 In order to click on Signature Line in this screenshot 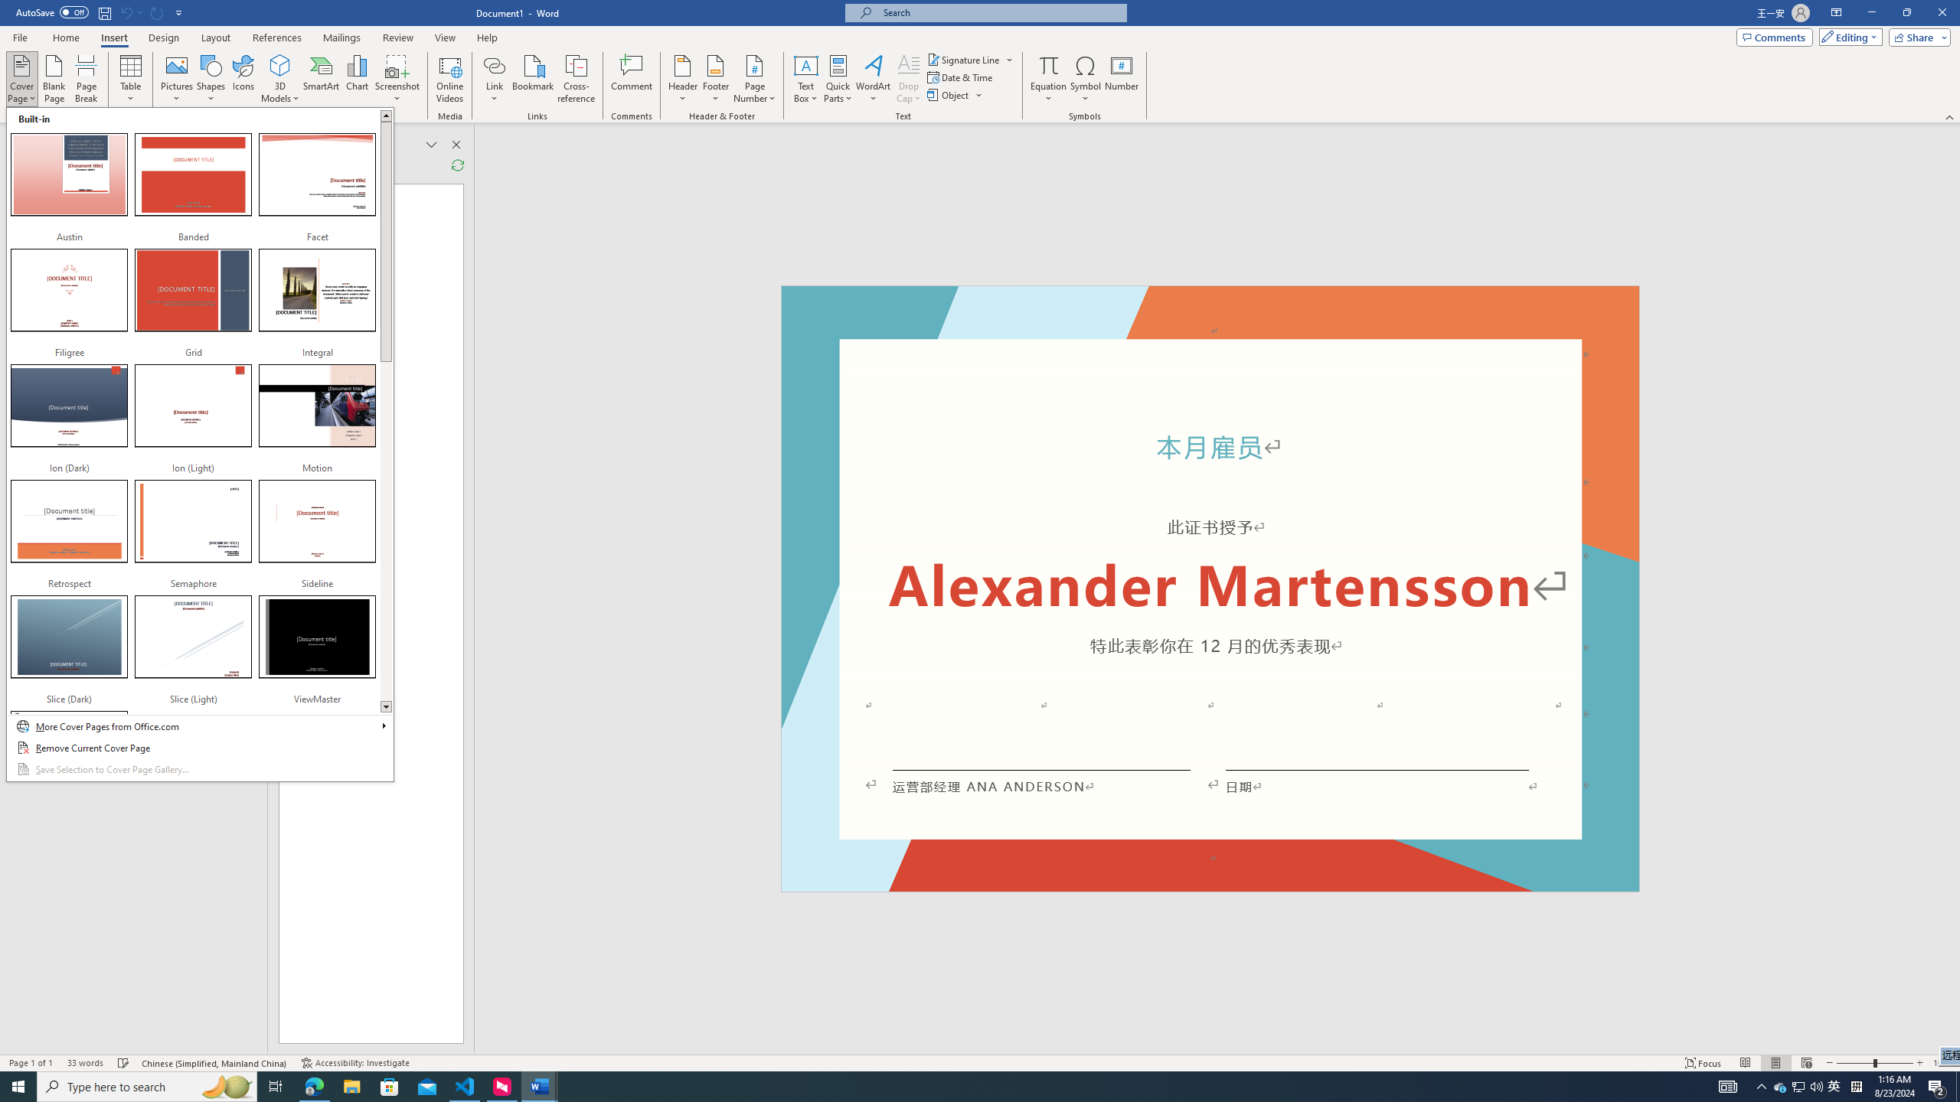, I will do `click(964, 60)`.